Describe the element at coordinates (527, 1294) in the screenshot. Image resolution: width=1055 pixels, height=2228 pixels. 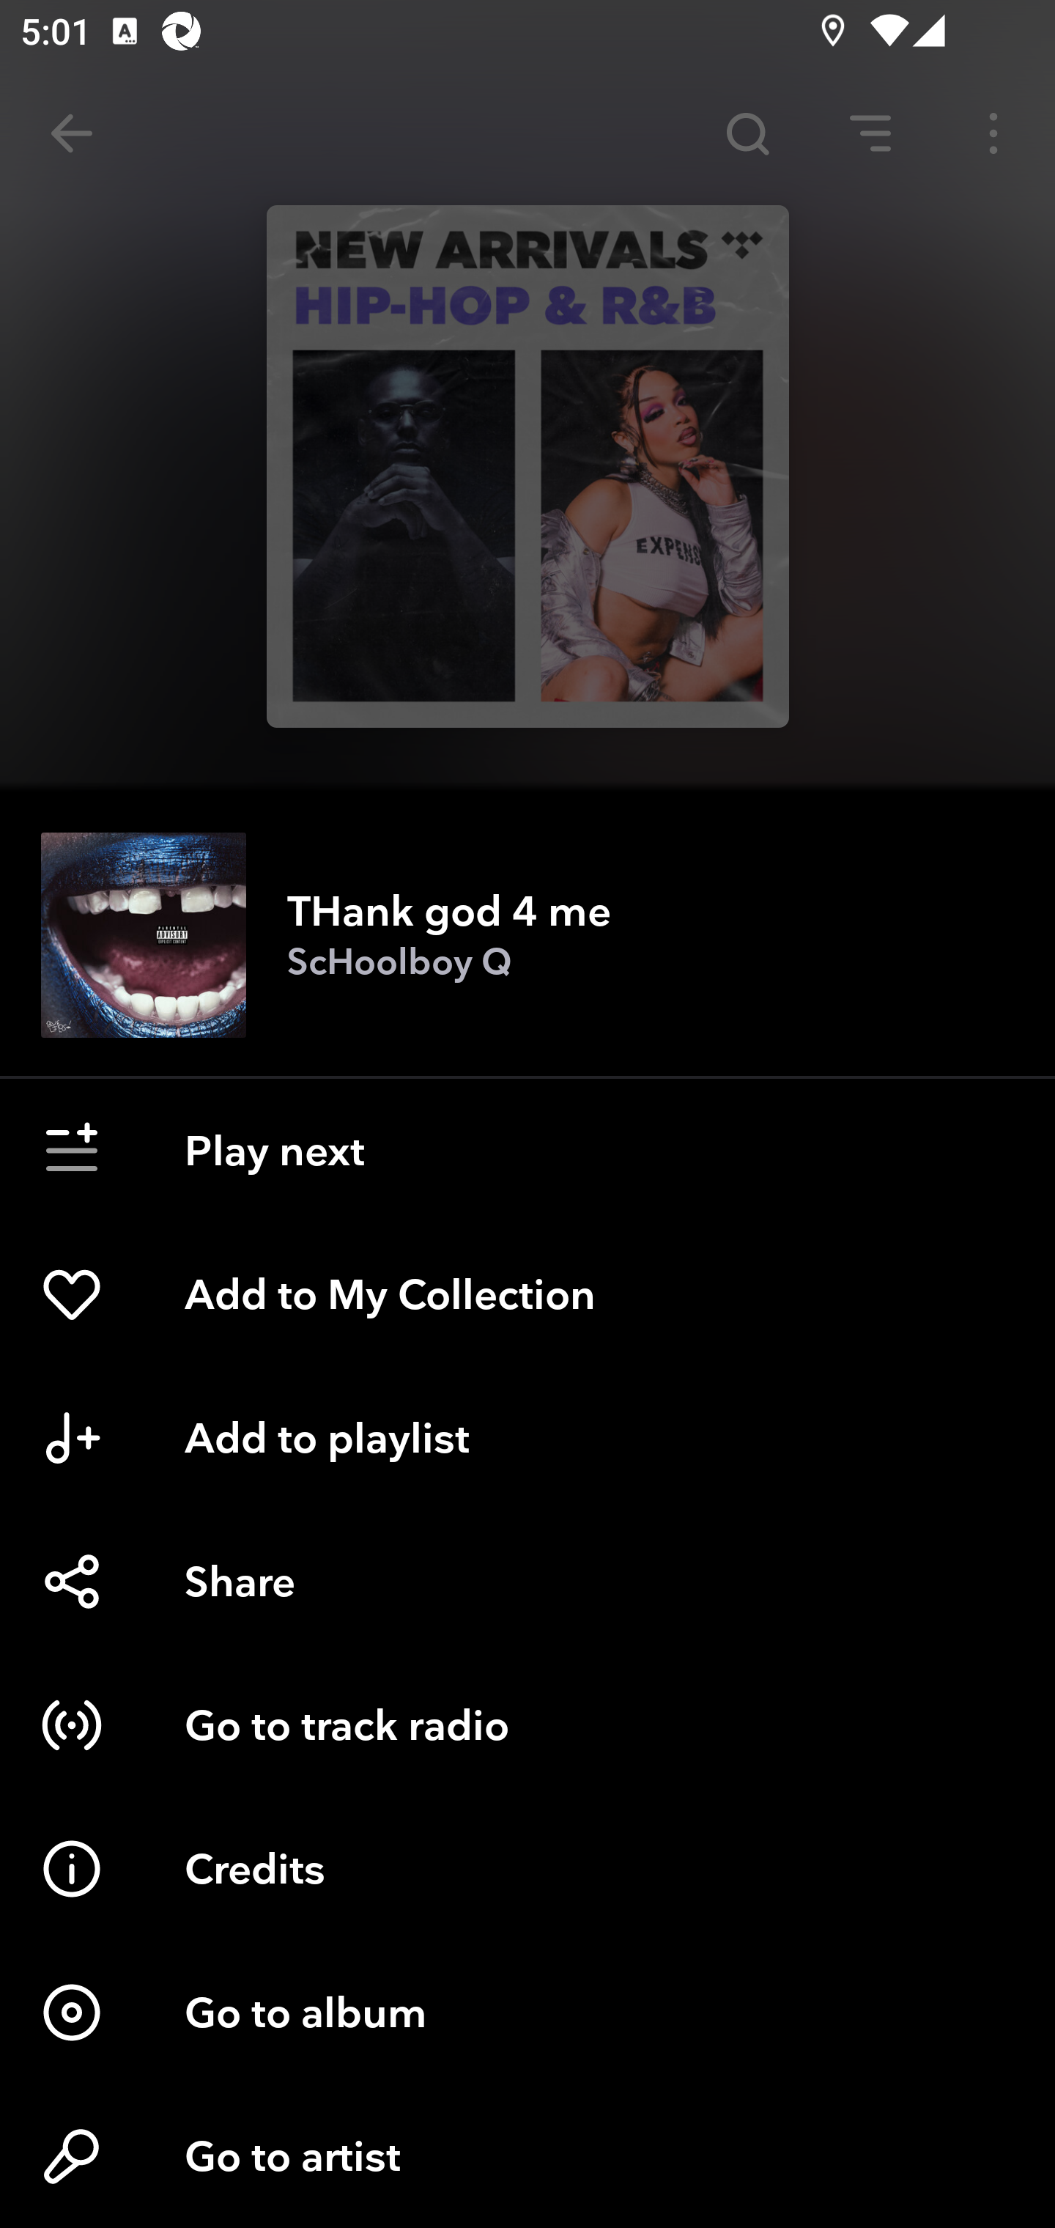
I see `Add to My Collection` at that location.